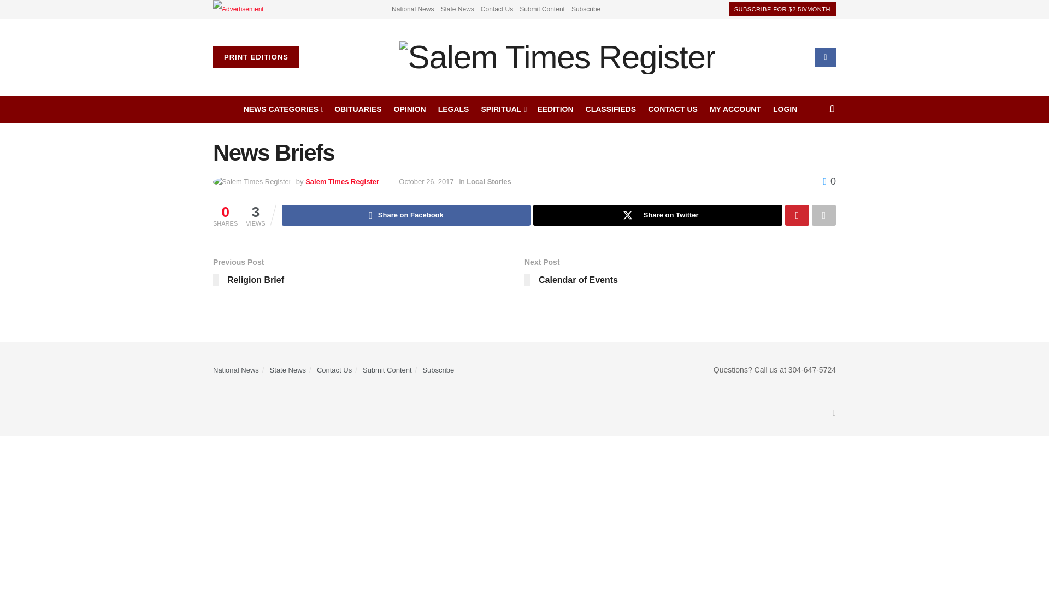 This screenshot has height=590, width=1049. Describe the element at coordinates (256, 57) in the screenshot. I see `PRINT EDITIONS` at that location.